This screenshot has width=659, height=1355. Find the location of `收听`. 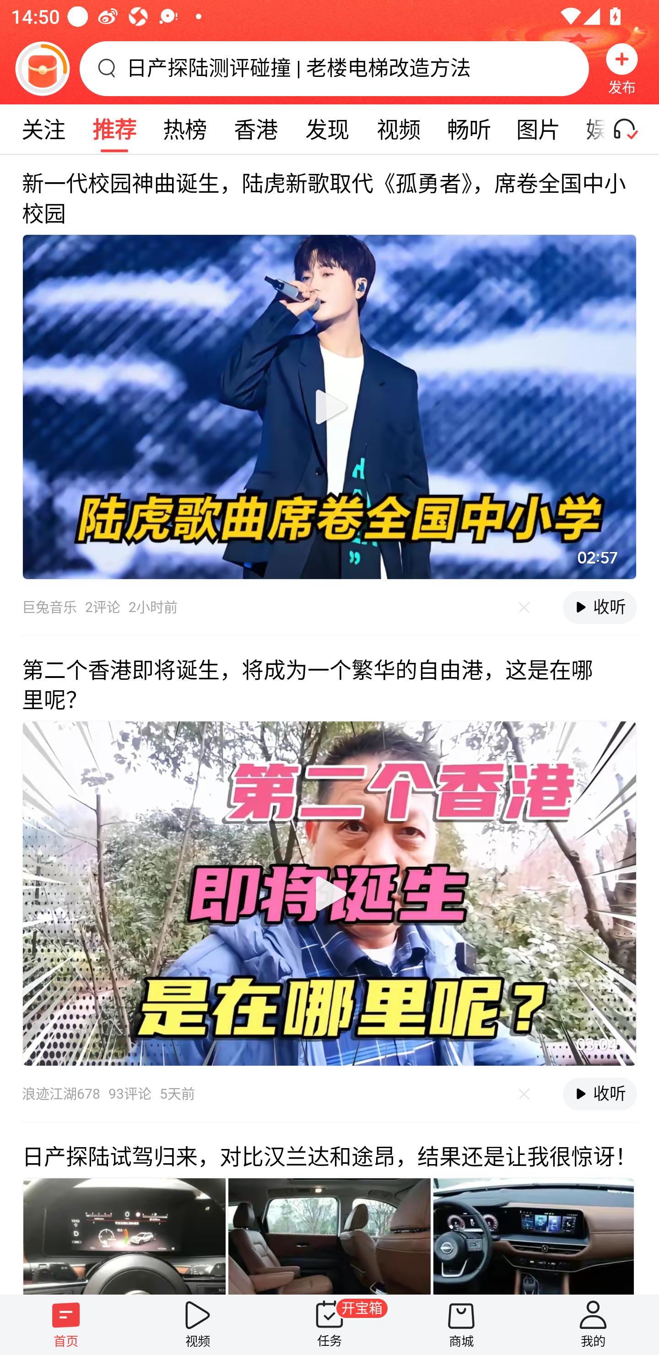

收听 is located at coordinates (600, 607).